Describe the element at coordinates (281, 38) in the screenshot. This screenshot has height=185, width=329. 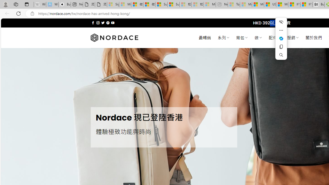
I see `Mini menu on text selection` at that location.